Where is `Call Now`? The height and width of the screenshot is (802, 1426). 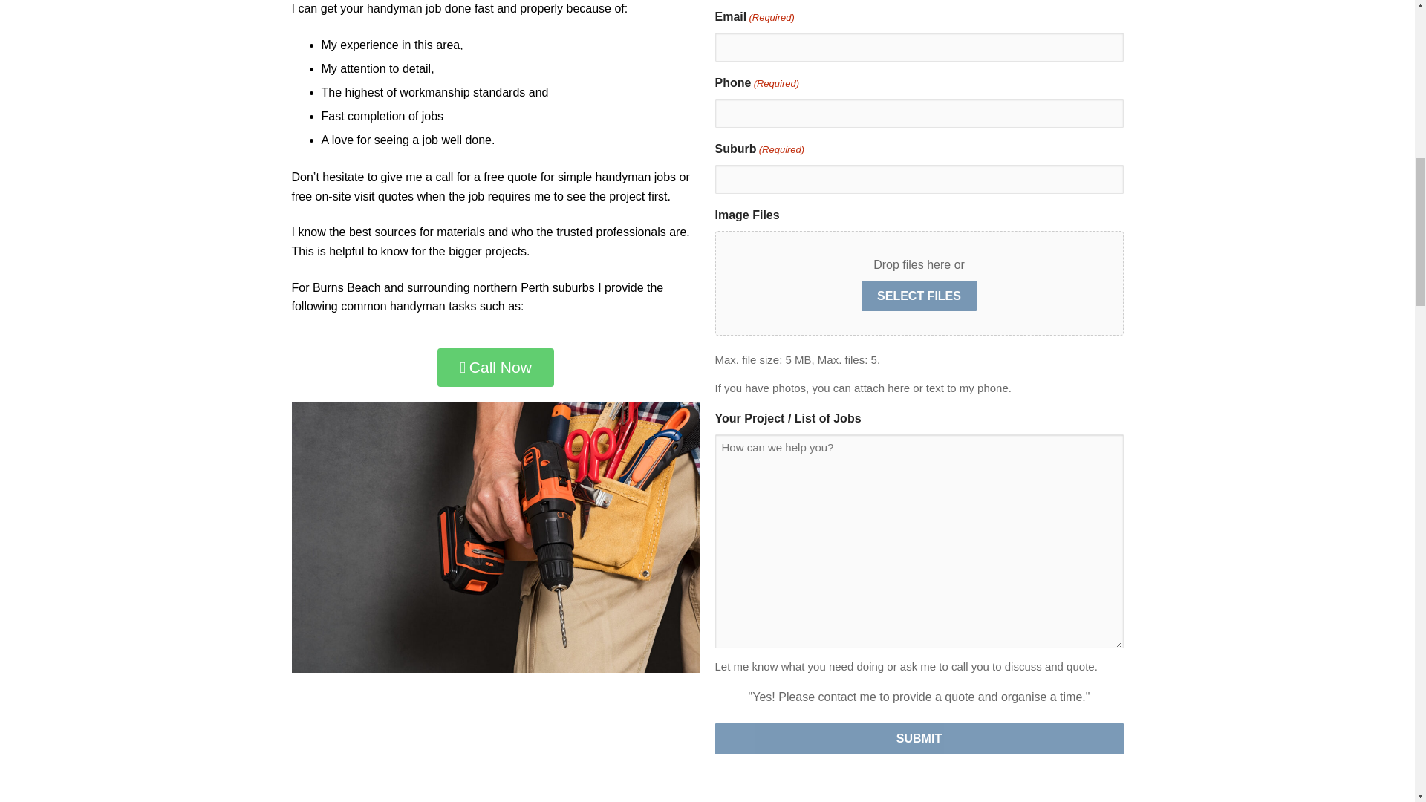
Call Now is located at coordinates (496, 367).